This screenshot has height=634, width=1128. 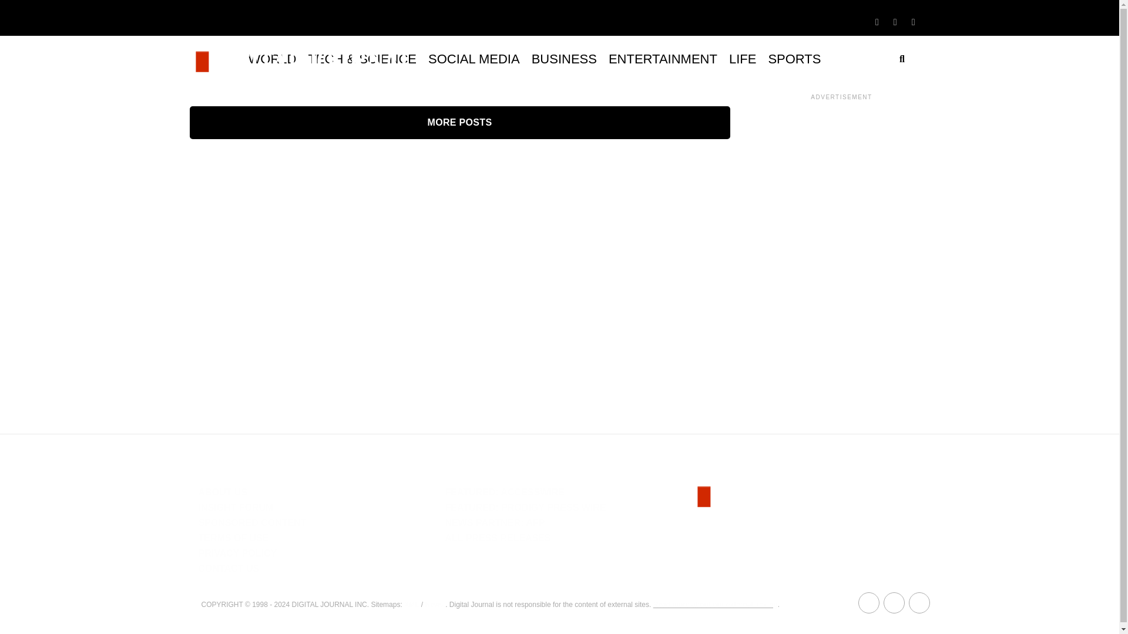 What do you see at coordinates (272, 59) in the screenshot?
I see `WORLD` at bounding box center [272, 59].